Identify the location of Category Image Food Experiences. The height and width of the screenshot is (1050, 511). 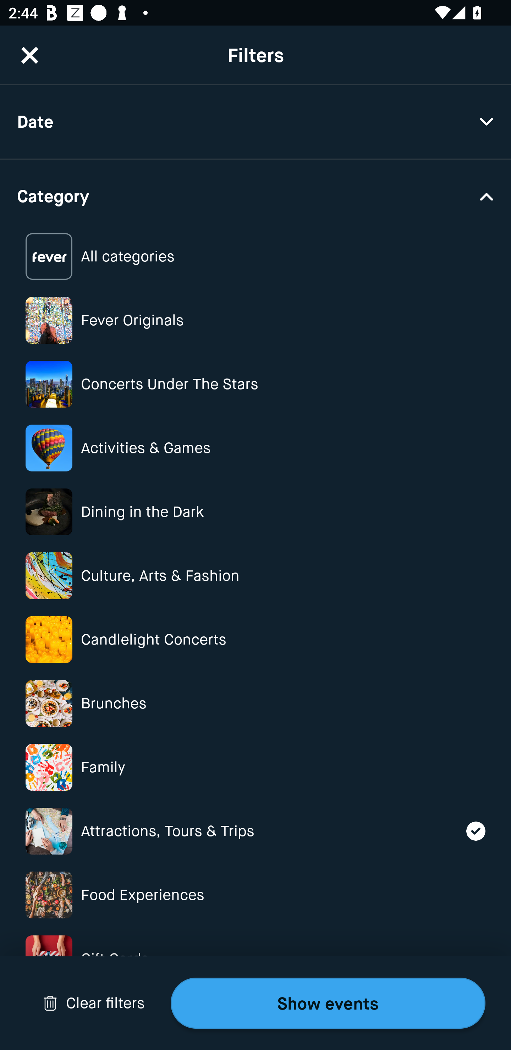
(255, 895).